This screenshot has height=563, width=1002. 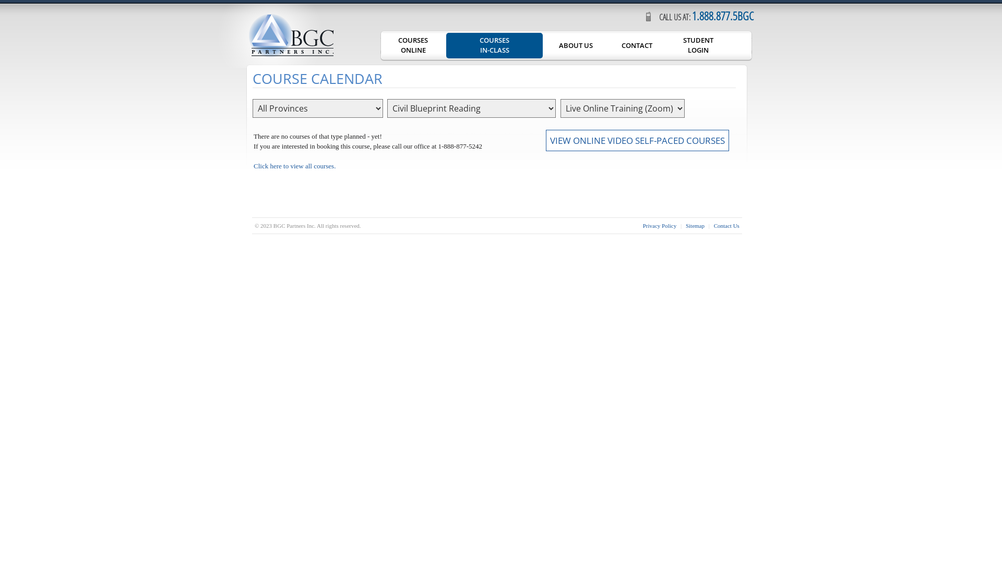 I want to click on ABOUT US, so click(x=576, y=46).